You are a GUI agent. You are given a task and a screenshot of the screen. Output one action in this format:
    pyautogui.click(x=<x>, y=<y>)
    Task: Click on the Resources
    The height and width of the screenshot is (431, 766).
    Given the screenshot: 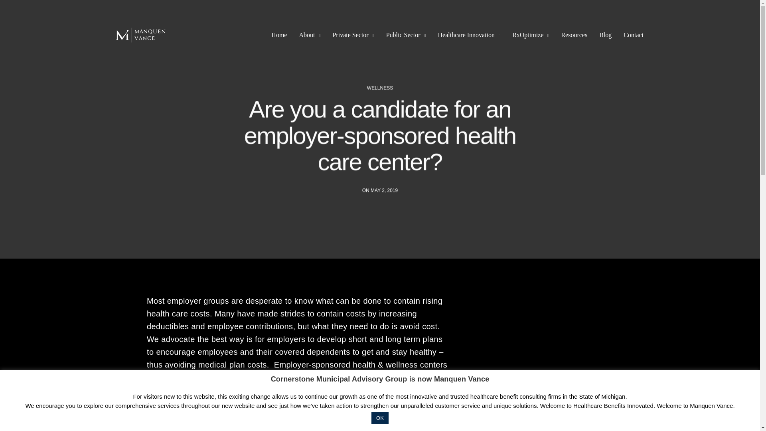 What is the action you would take?
    pyautogui.click(x=574, y=35)
    